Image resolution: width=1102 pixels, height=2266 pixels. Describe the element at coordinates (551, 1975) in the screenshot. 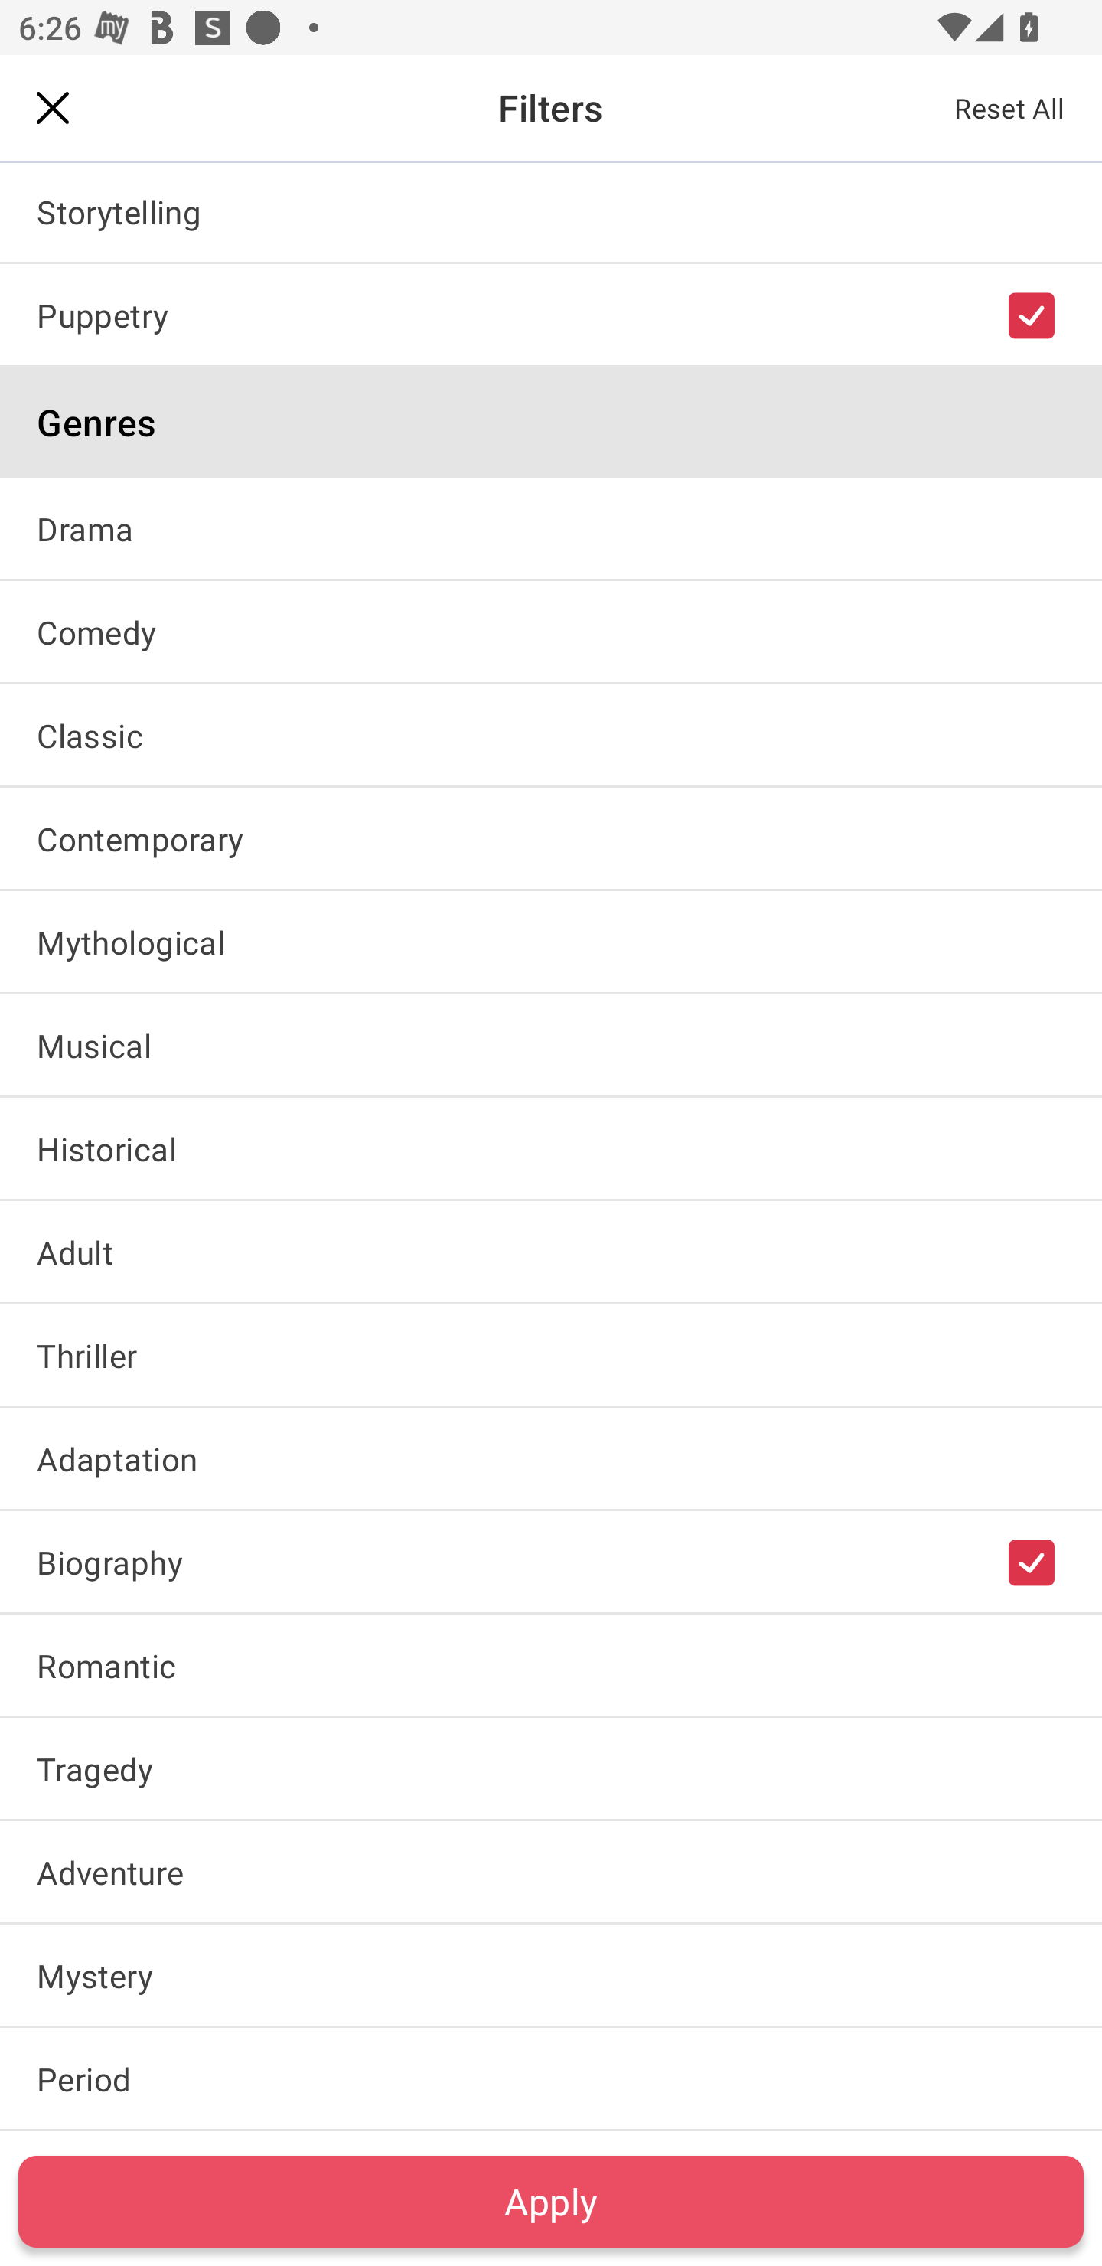

I see `Mystery` at that location.